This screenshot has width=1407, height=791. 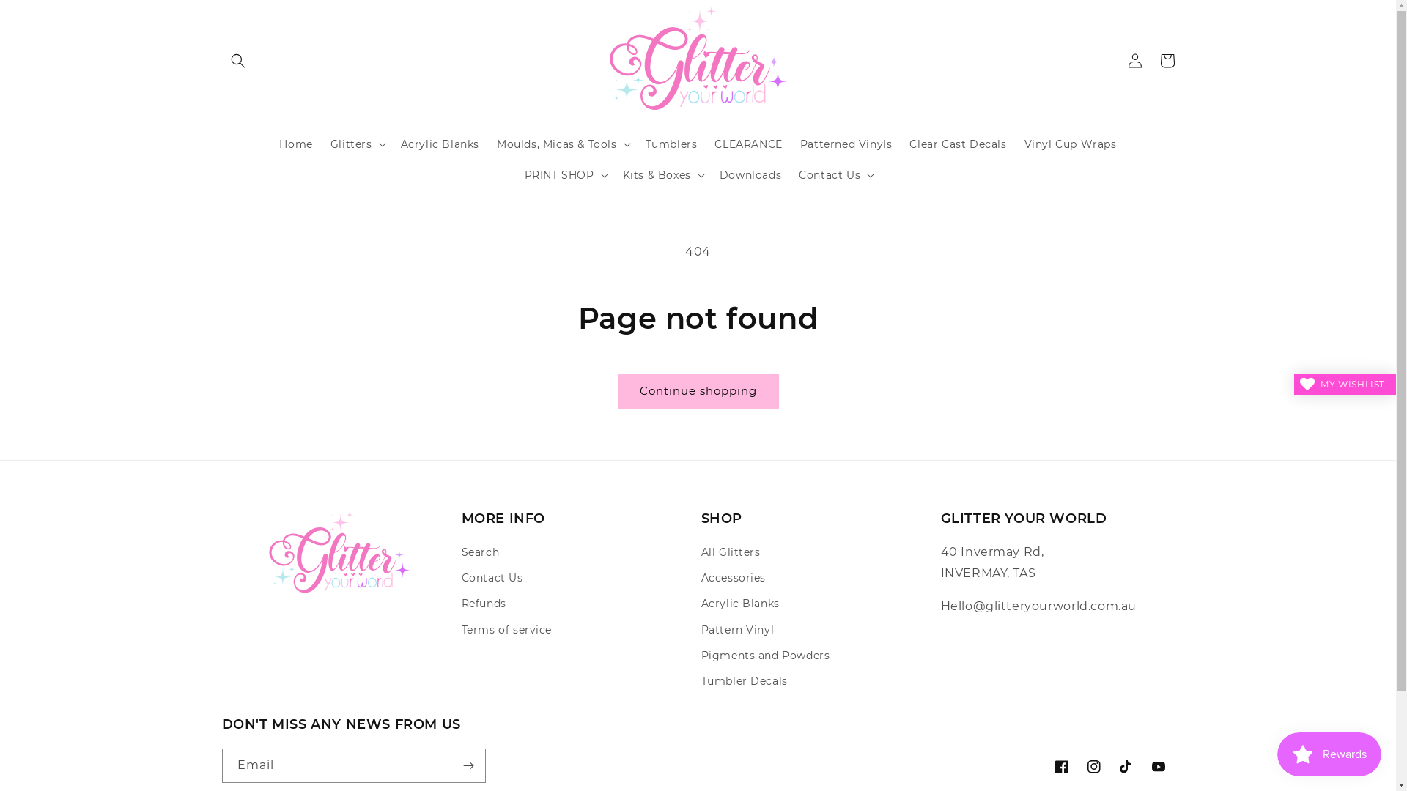 I want to click on Log in, so click(x=1134, y=60).